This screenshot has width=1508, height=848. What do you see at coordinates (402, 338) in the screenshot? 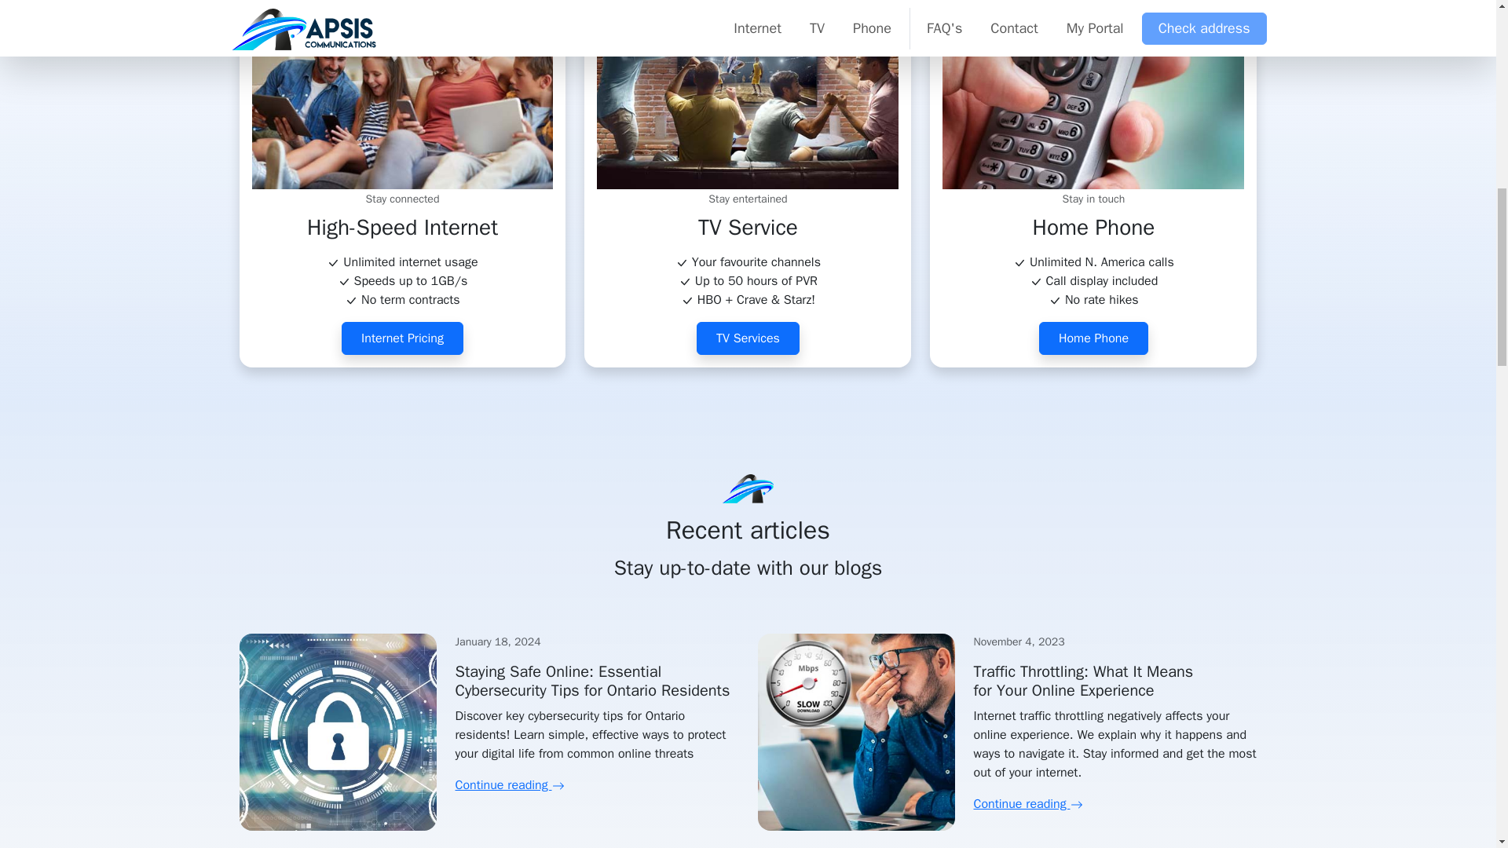
I see `Internet Pricing` at bounding box center [402, 338].